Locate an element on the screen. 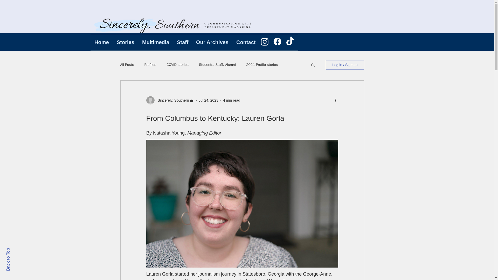  Profiles is located at coordinates (150, 65).